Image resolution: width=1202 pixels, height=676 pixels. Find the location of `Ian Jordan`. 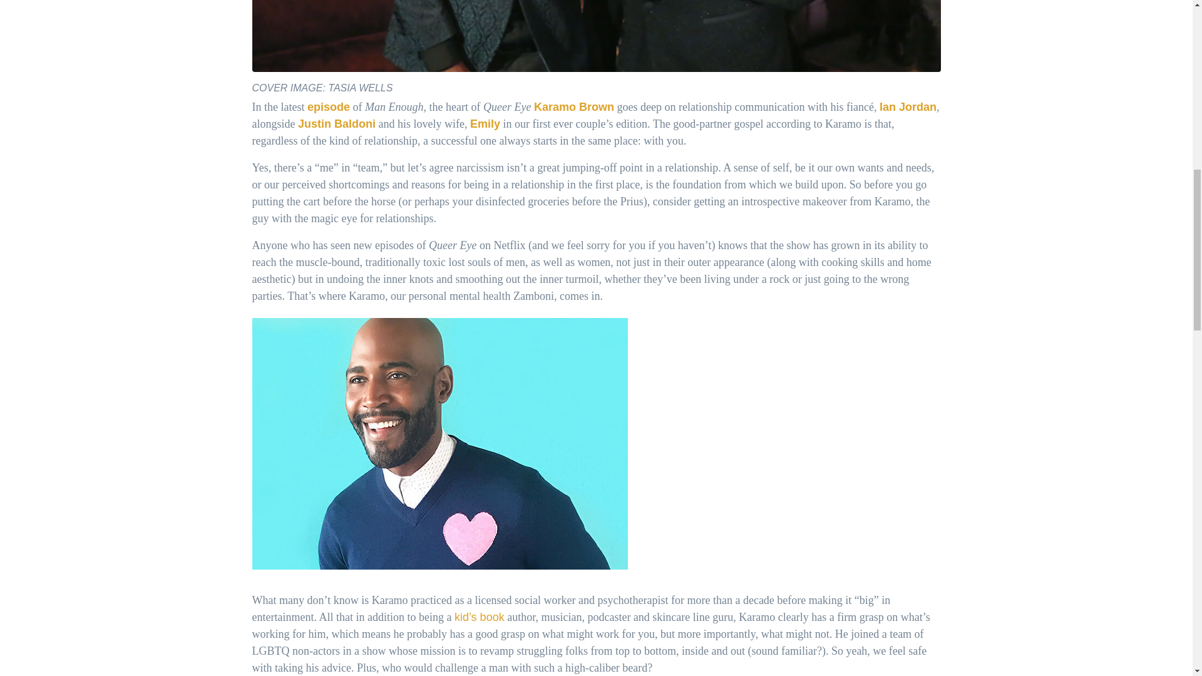

Ian Jordan is located at coordinates (908, 106).